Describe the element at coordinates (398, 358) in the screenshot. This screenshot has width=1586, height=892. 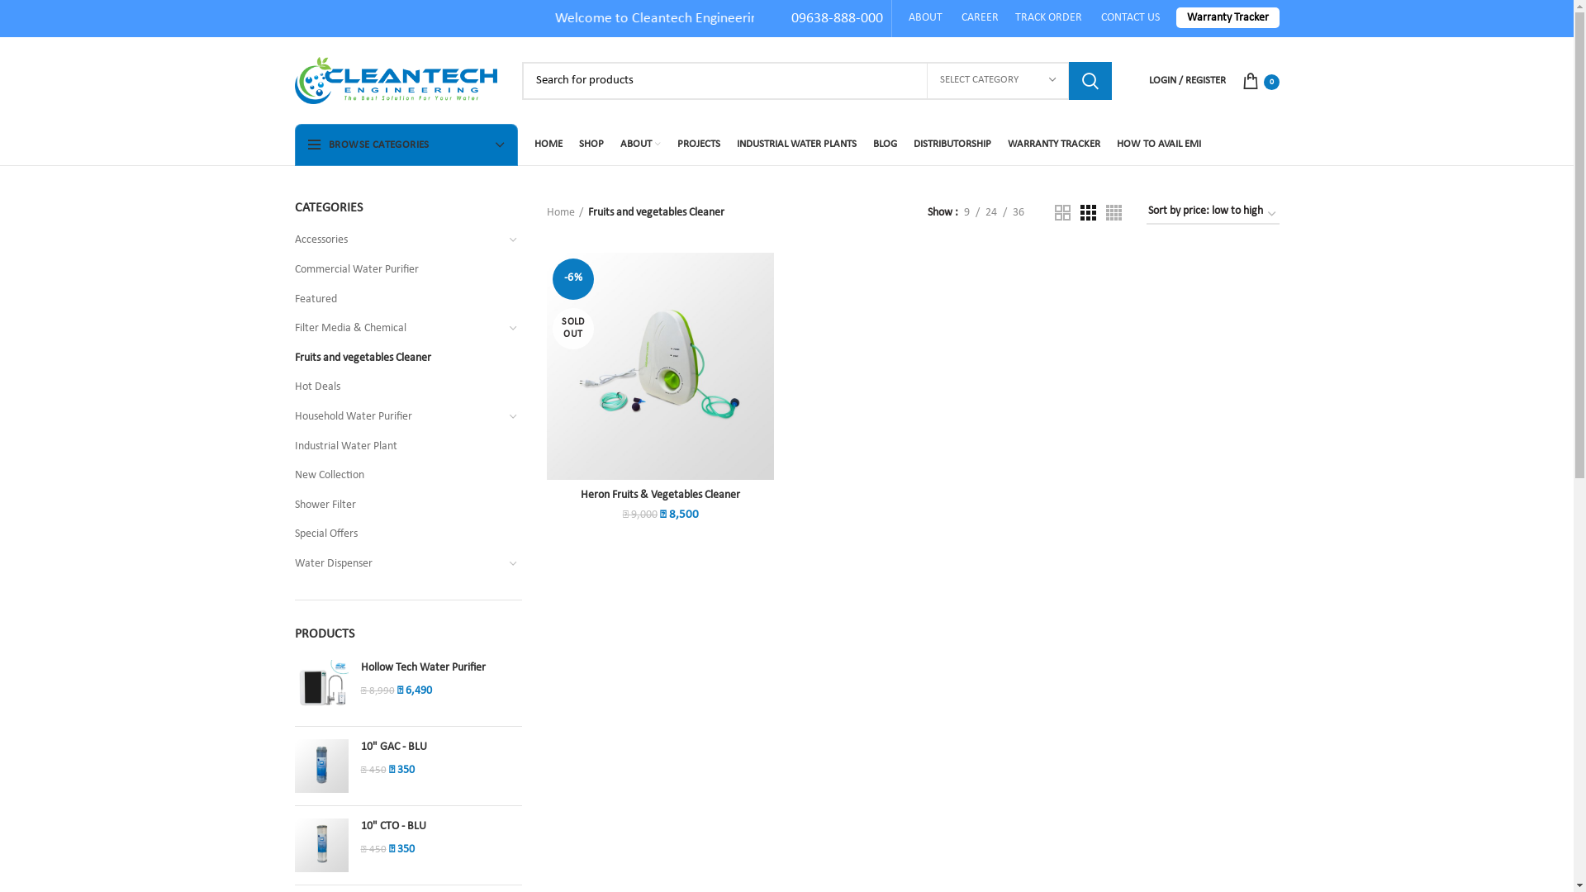
I see `Fruits and vegetables Cleaner` at that location.